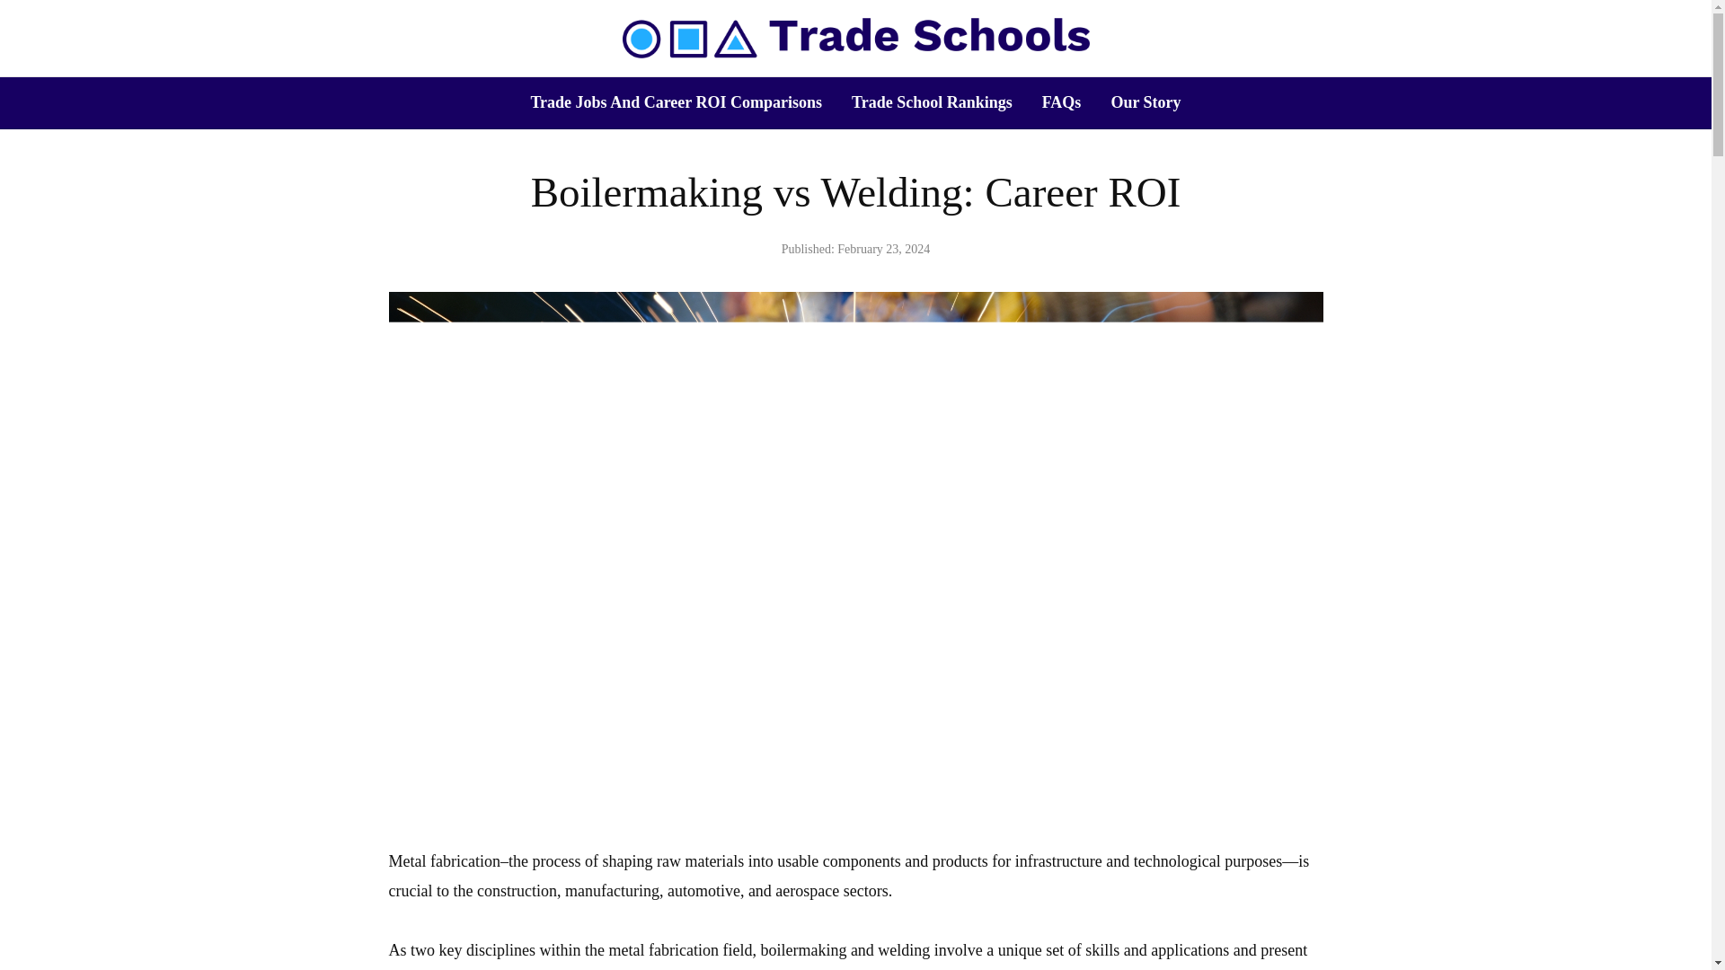  Describe the element at coordinates (933, 102) in the screenshot. I see `Trade School Rankings` at that location.